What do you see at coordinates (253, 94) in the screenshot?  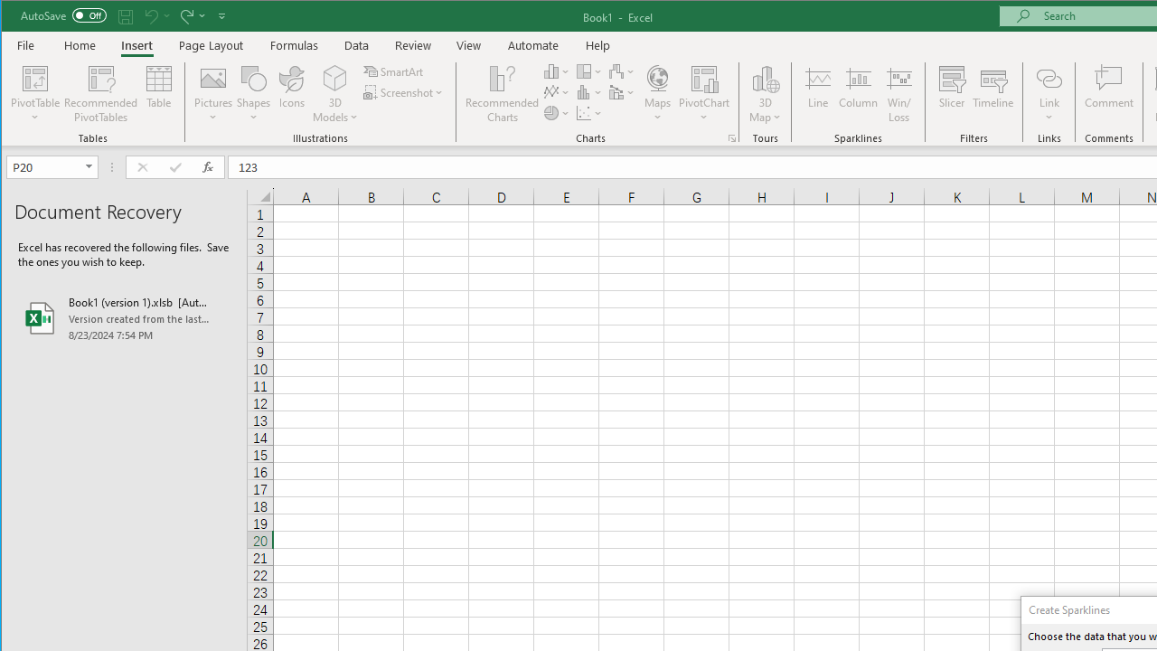 I see `Shapes` at bounding box center [253, 94].